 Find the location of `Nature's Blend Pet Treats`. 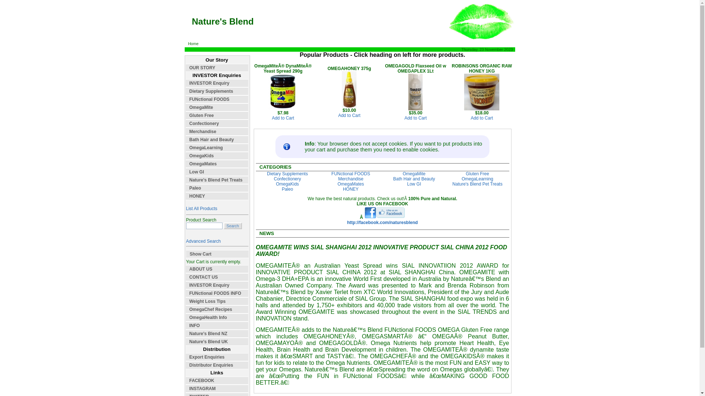

Nature's Blend Pet Treats is located at coordinates (477, 184).